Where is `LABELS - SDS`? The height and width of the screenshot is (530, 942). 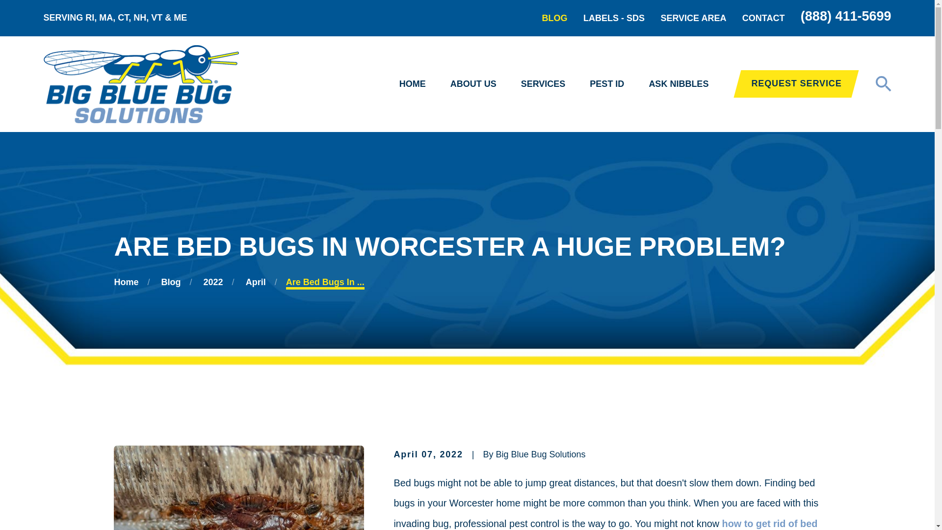 LABELS - SDS is located at coordinates (613, 18).